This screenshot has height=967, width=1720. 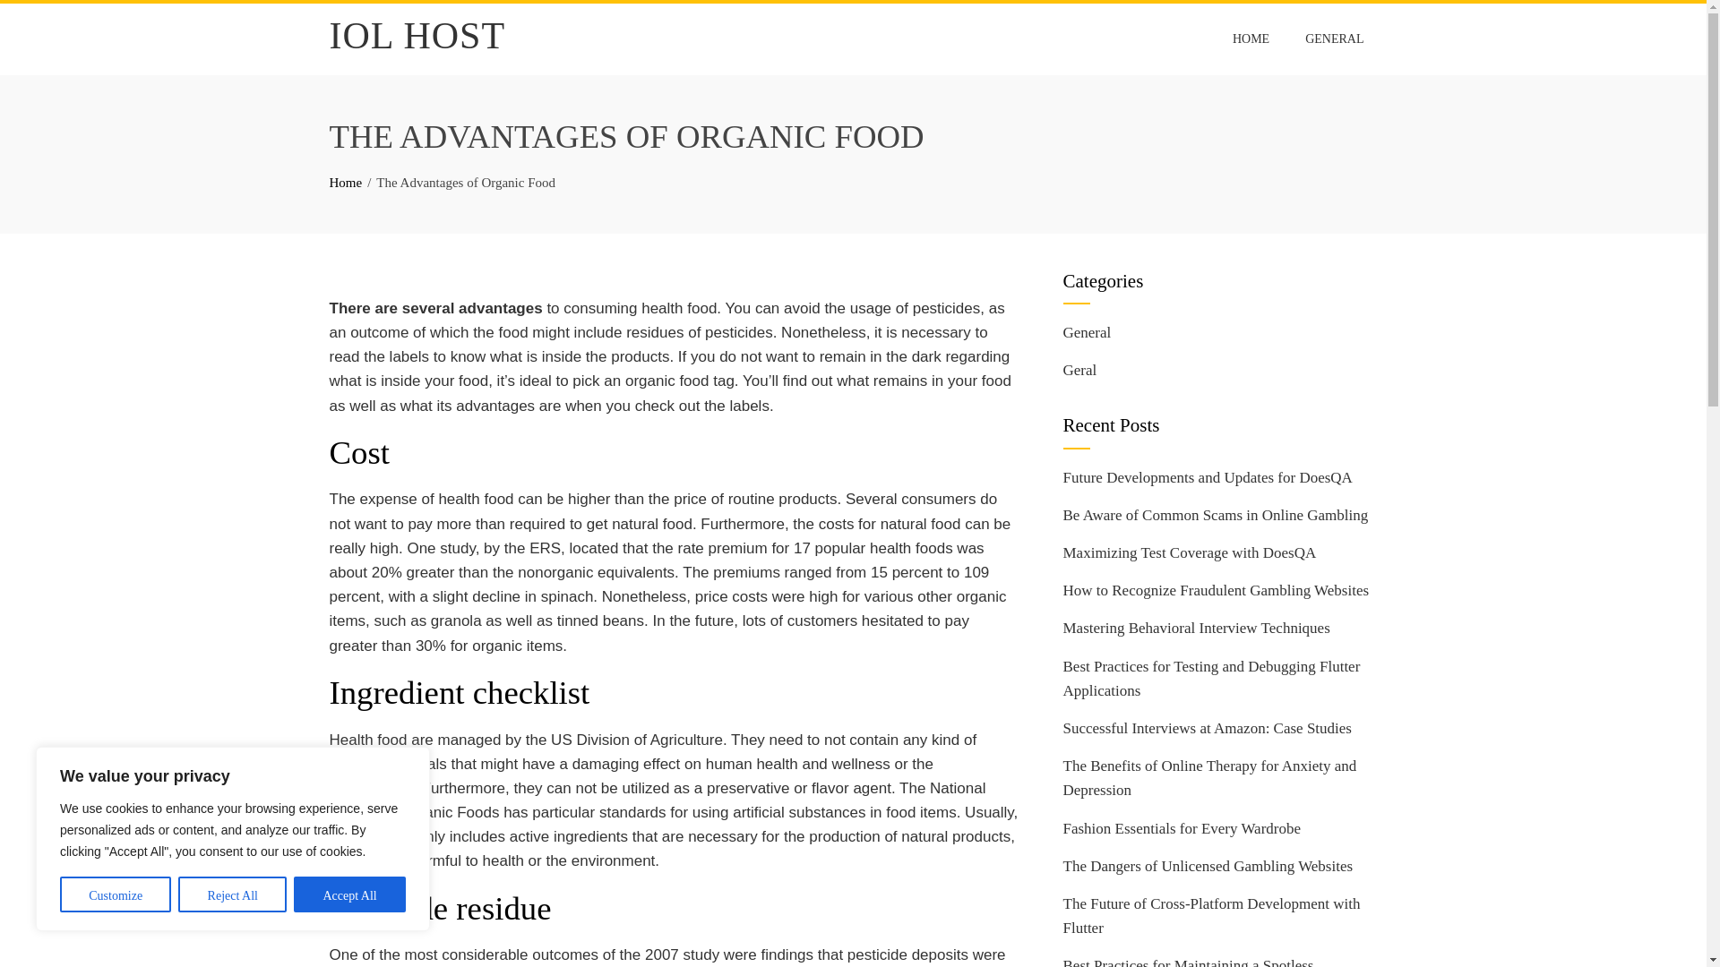 I want to click on The Dangers of Unlicensed Gambling Websites, so click(x=1208, y=866).